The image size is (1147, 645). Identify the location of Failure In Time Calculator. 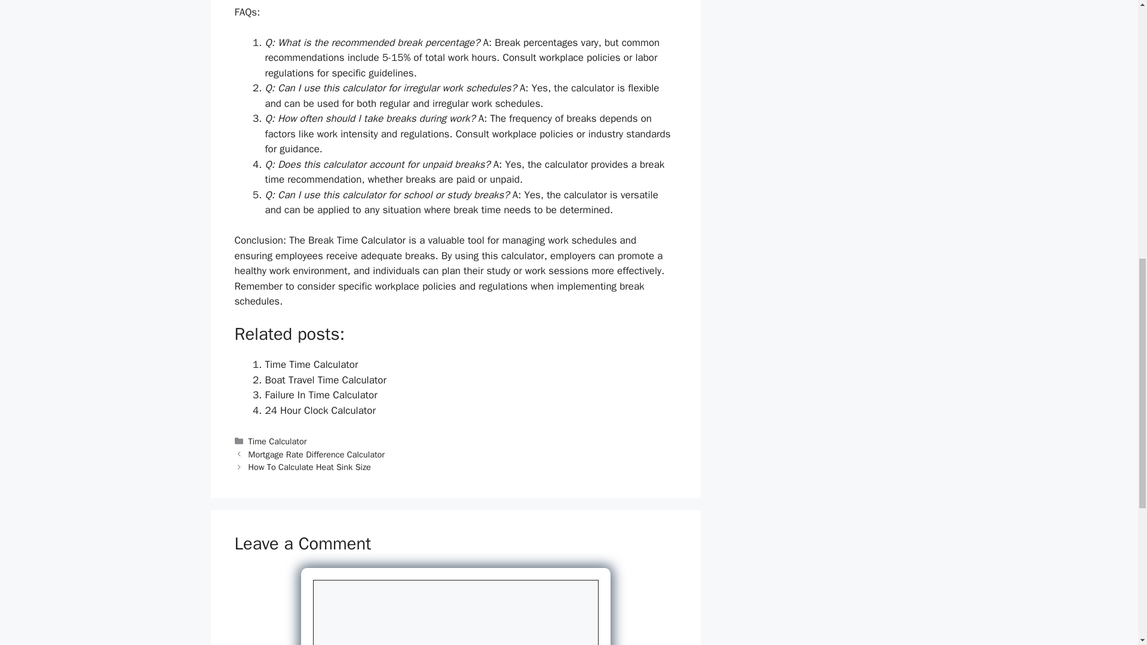
(321, 395).